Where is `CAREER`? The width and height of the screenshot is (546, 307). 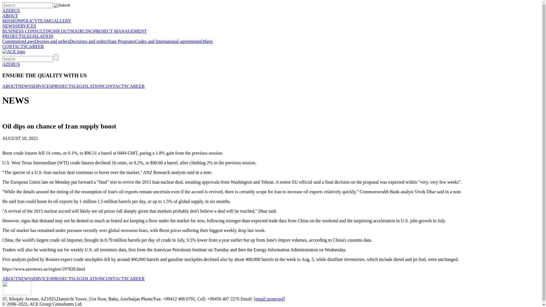
CAREER is located at coordinates (35, 47).